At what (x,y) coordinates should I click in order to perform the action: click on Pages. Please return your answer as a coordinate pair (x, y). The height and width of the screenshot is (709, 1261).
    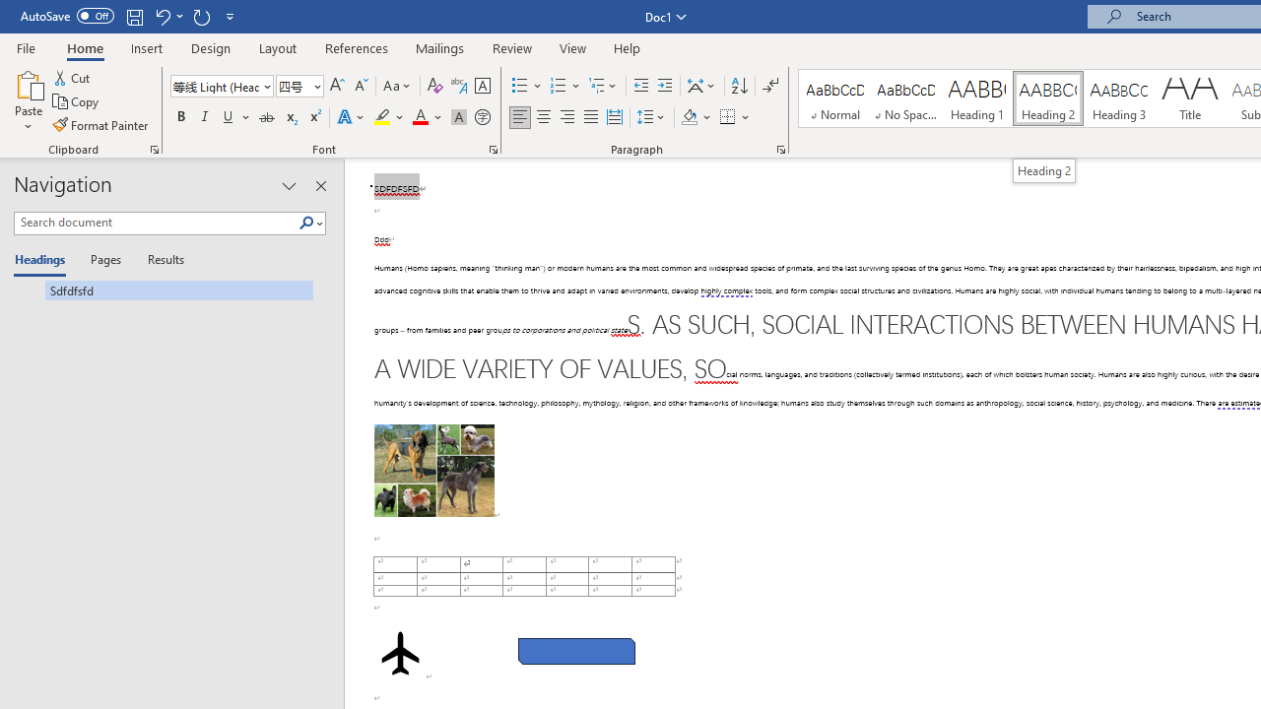
    Looking at the image, I should click on (103, 260).